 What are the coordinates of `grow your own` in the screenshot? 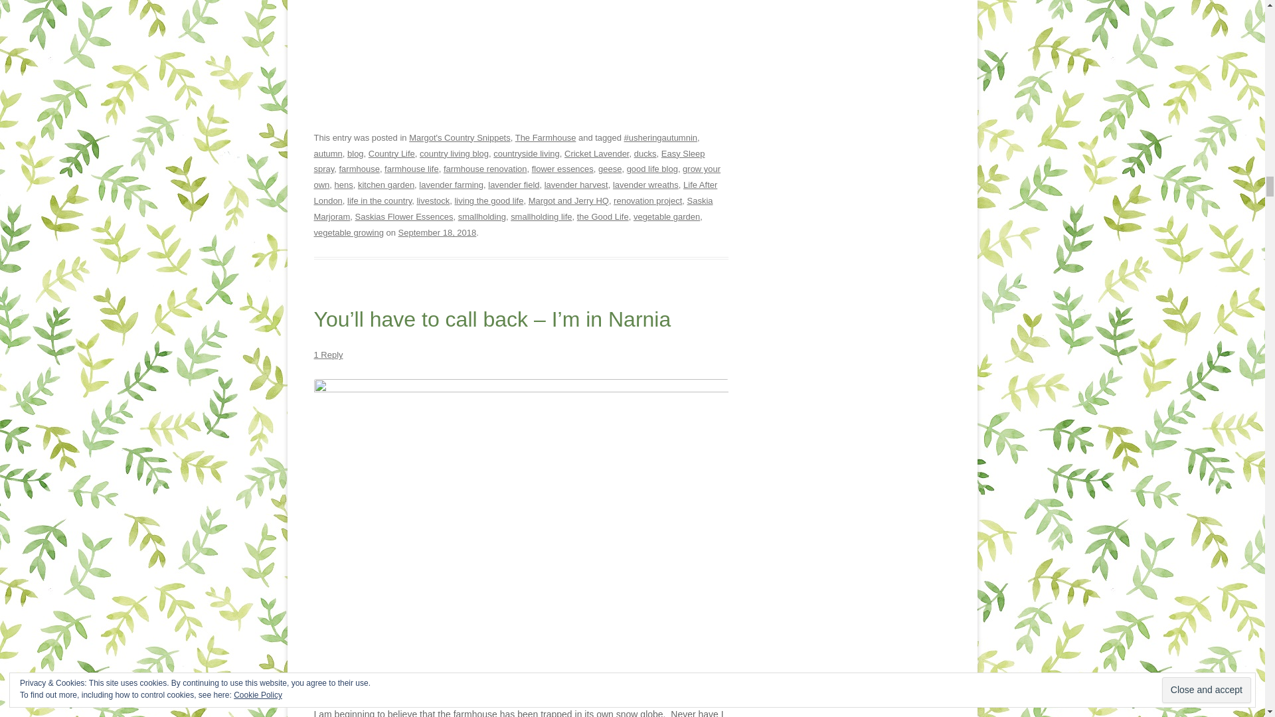 It's located at (517, 177).